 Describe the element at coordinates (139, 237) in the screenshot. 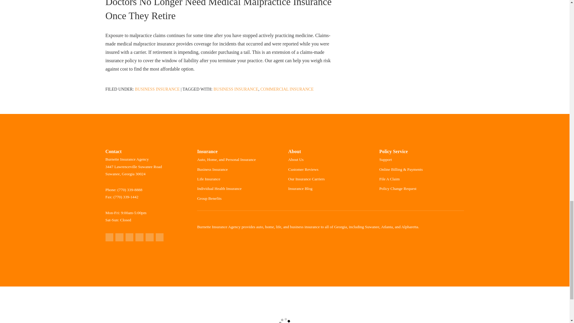

I see `X` at that location.